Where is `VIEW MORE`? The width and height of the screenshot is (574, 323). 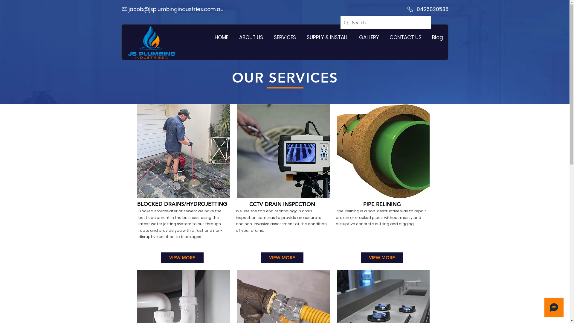 VIEW MORE is located at coordinates (382, 258).